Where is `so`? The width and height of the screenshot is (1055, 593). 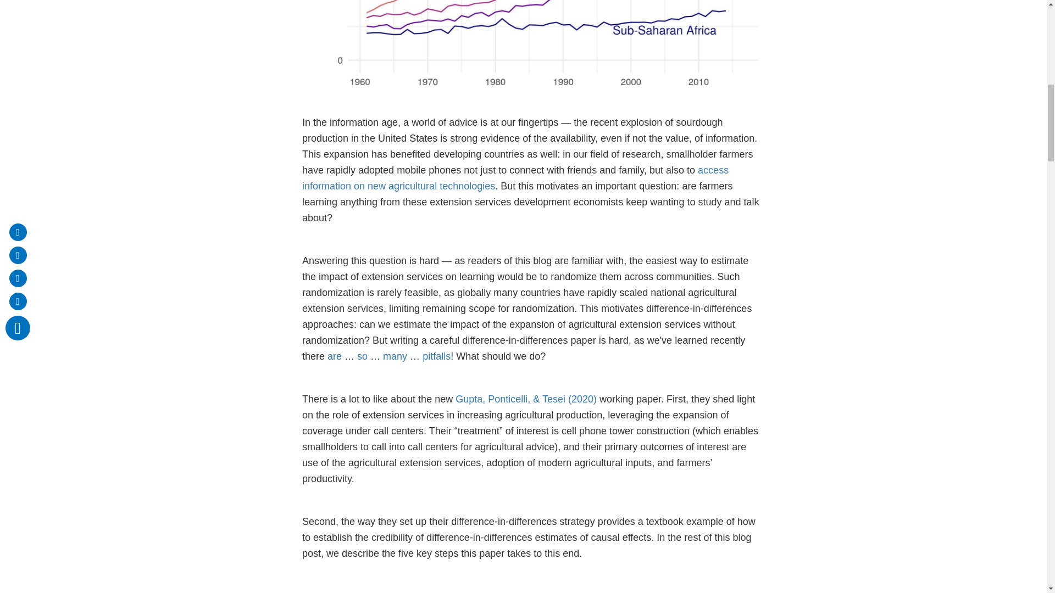 so is located at coordinates (362, 356).